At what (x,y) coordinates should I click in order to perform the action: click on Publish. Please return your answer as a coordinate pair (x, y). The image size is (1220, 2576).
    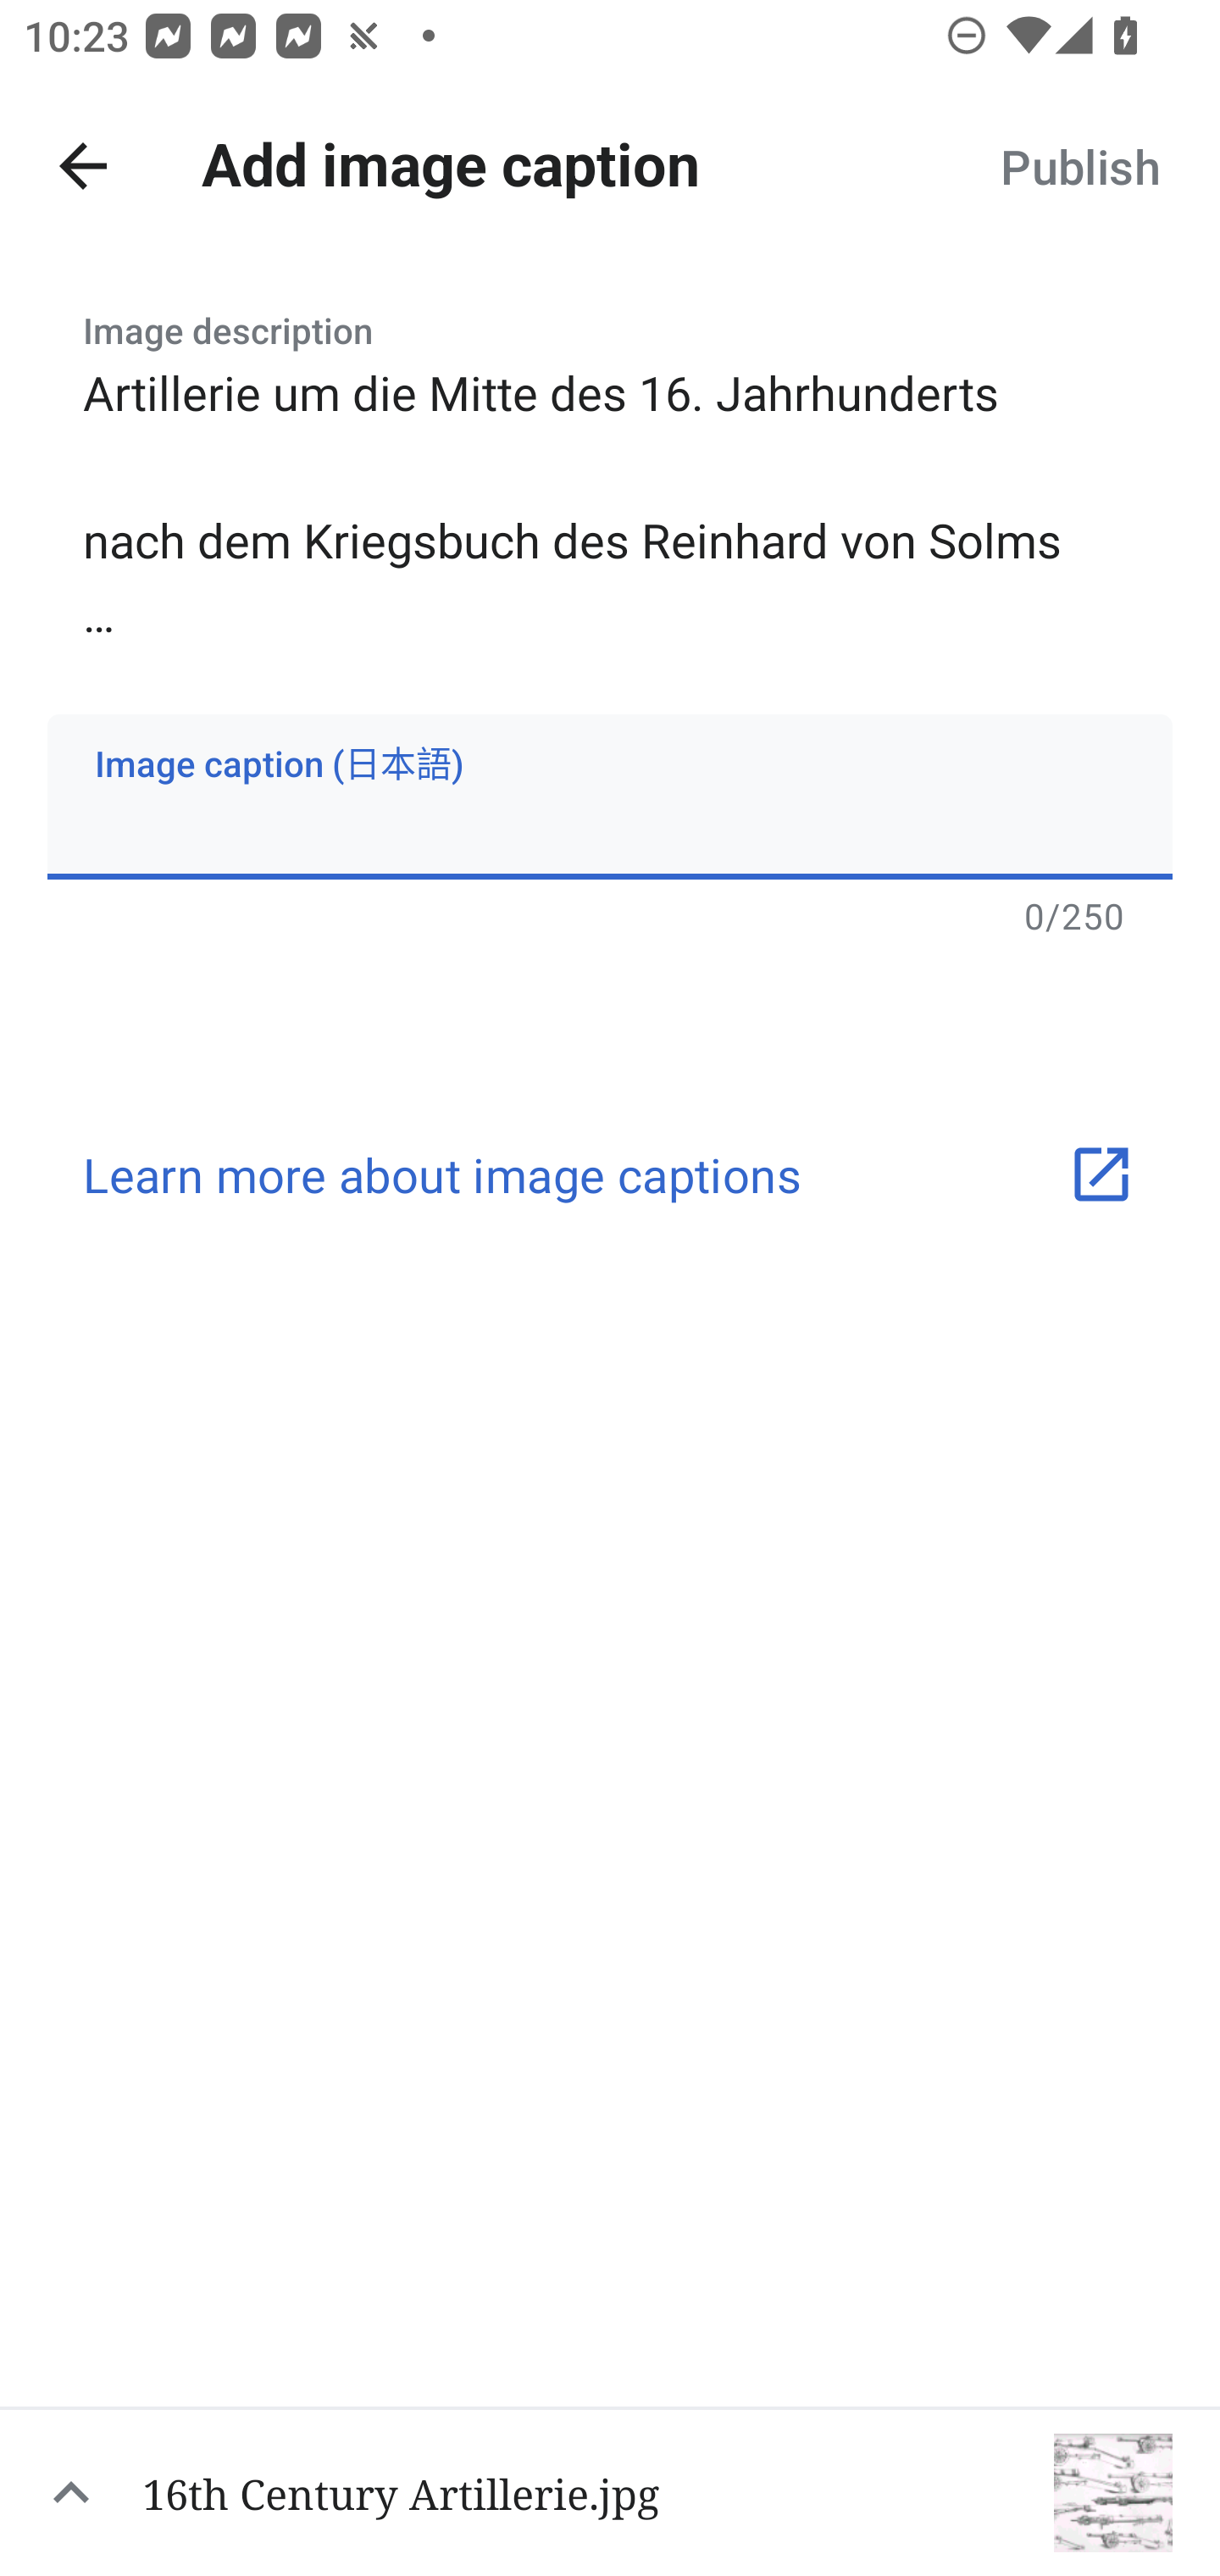
    Looking at the image, I should click on (1079, 166).